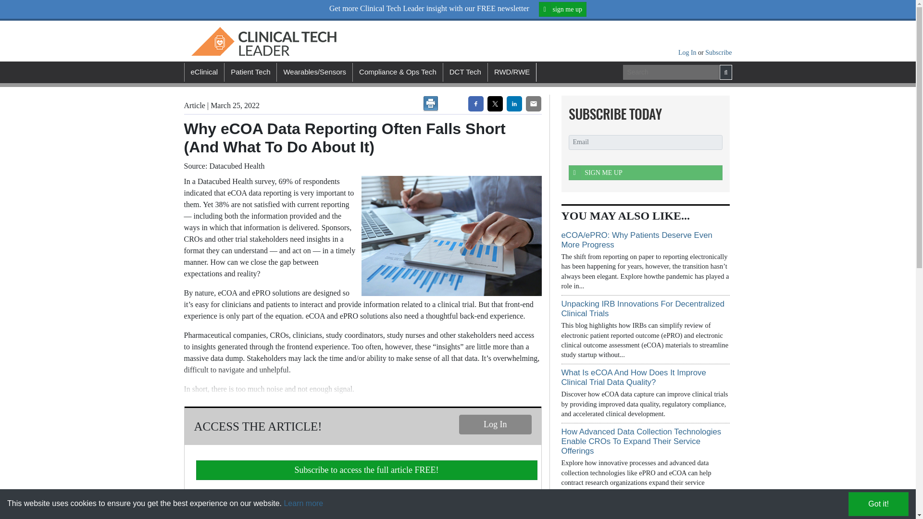  Describe the element at coordinates (718, 52) in the screenshot. I see `Subscribe` at that location.